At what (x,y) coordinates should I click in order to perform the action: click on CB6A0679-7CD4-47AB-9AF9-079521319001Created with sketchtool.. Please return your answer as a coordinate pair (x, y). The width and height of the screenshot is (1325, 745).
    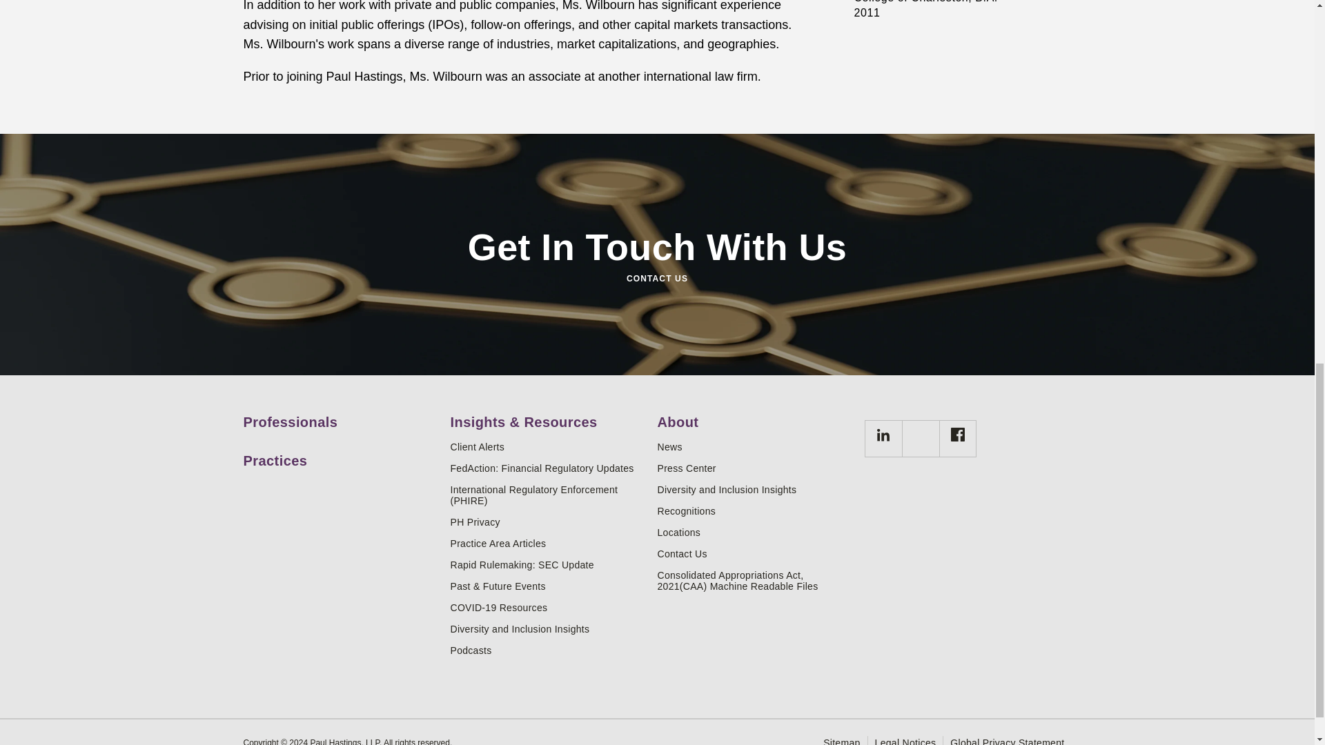
    Looking at the image, I should click on (883, 435).